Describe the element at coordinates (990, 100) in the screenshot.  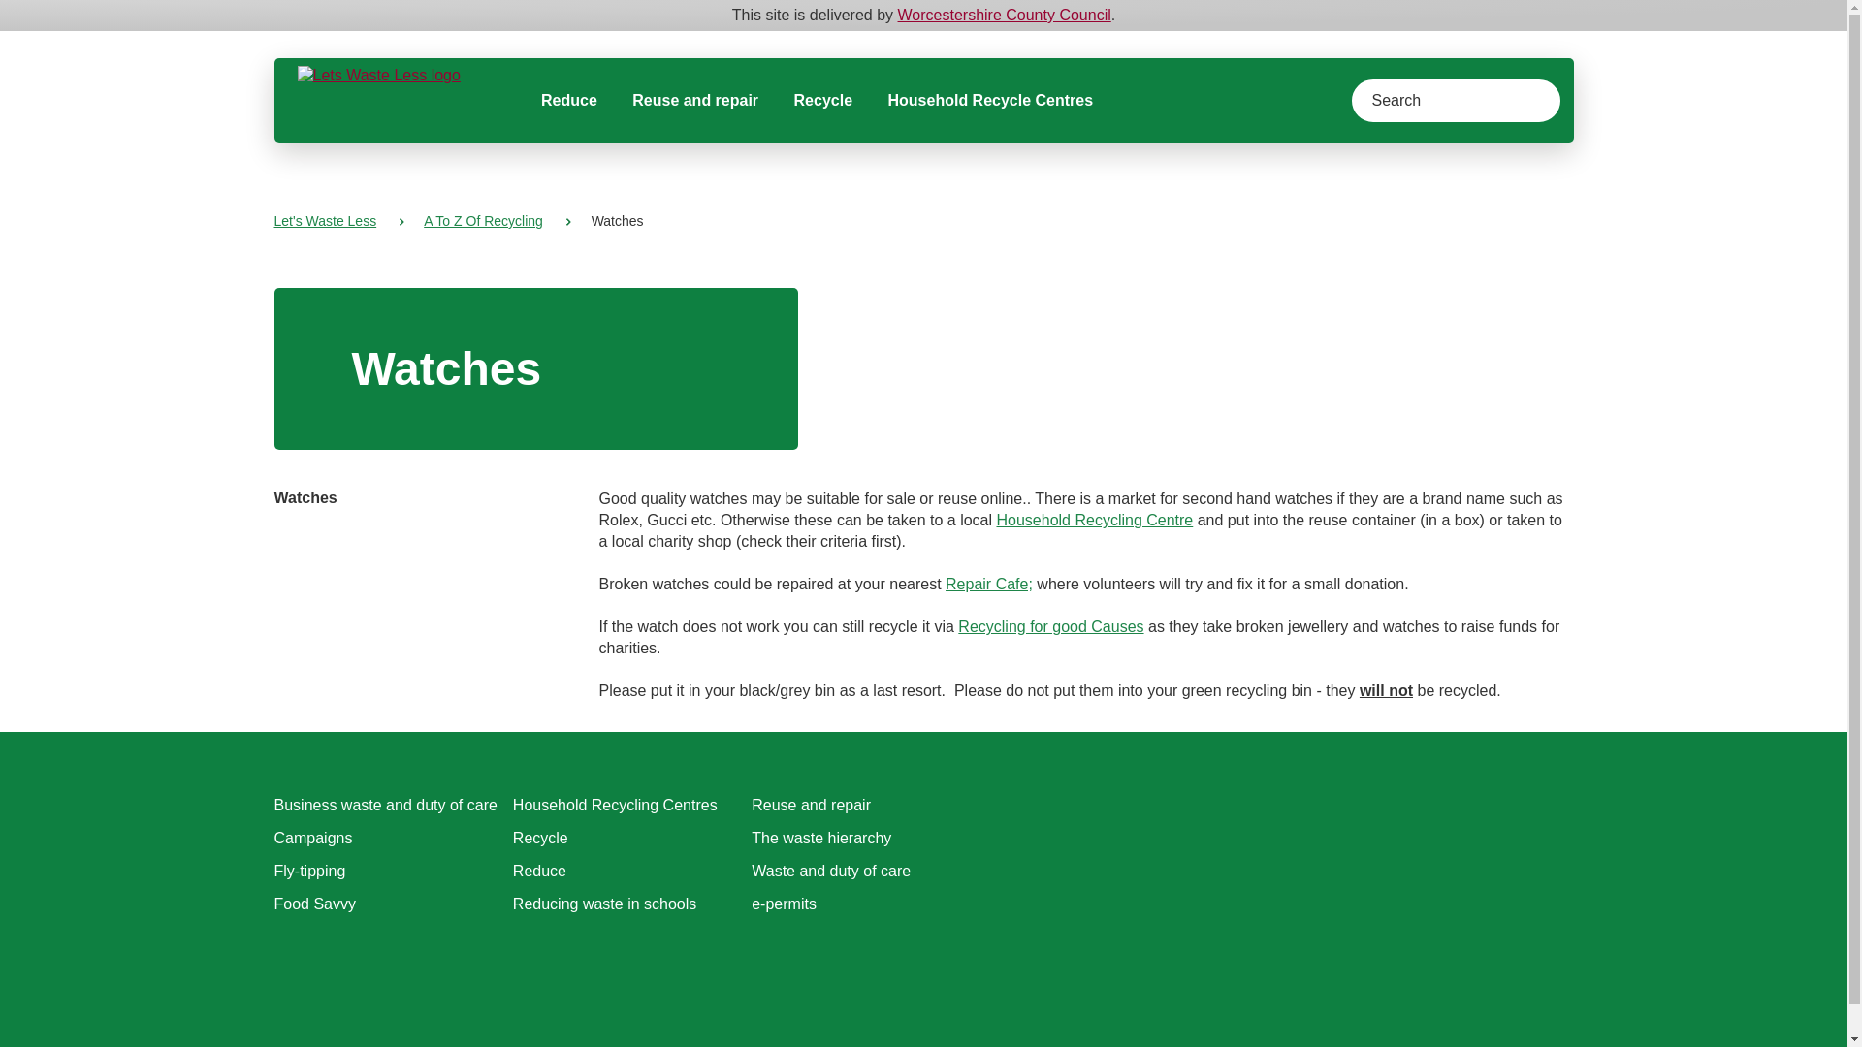
I see `Household Recycle Centres` at that location.